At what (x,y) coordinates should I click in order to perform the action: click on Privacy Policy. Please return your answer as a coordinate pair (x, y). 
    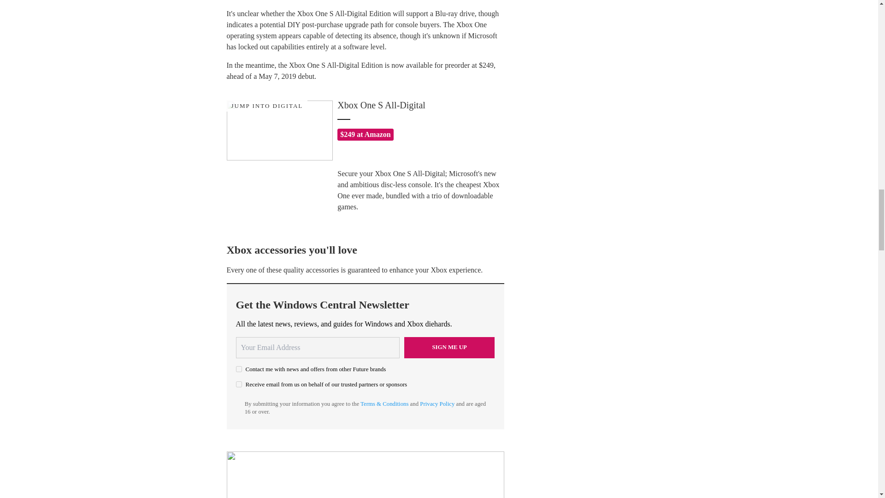
    Looking at the image, I should click on (437, 404).